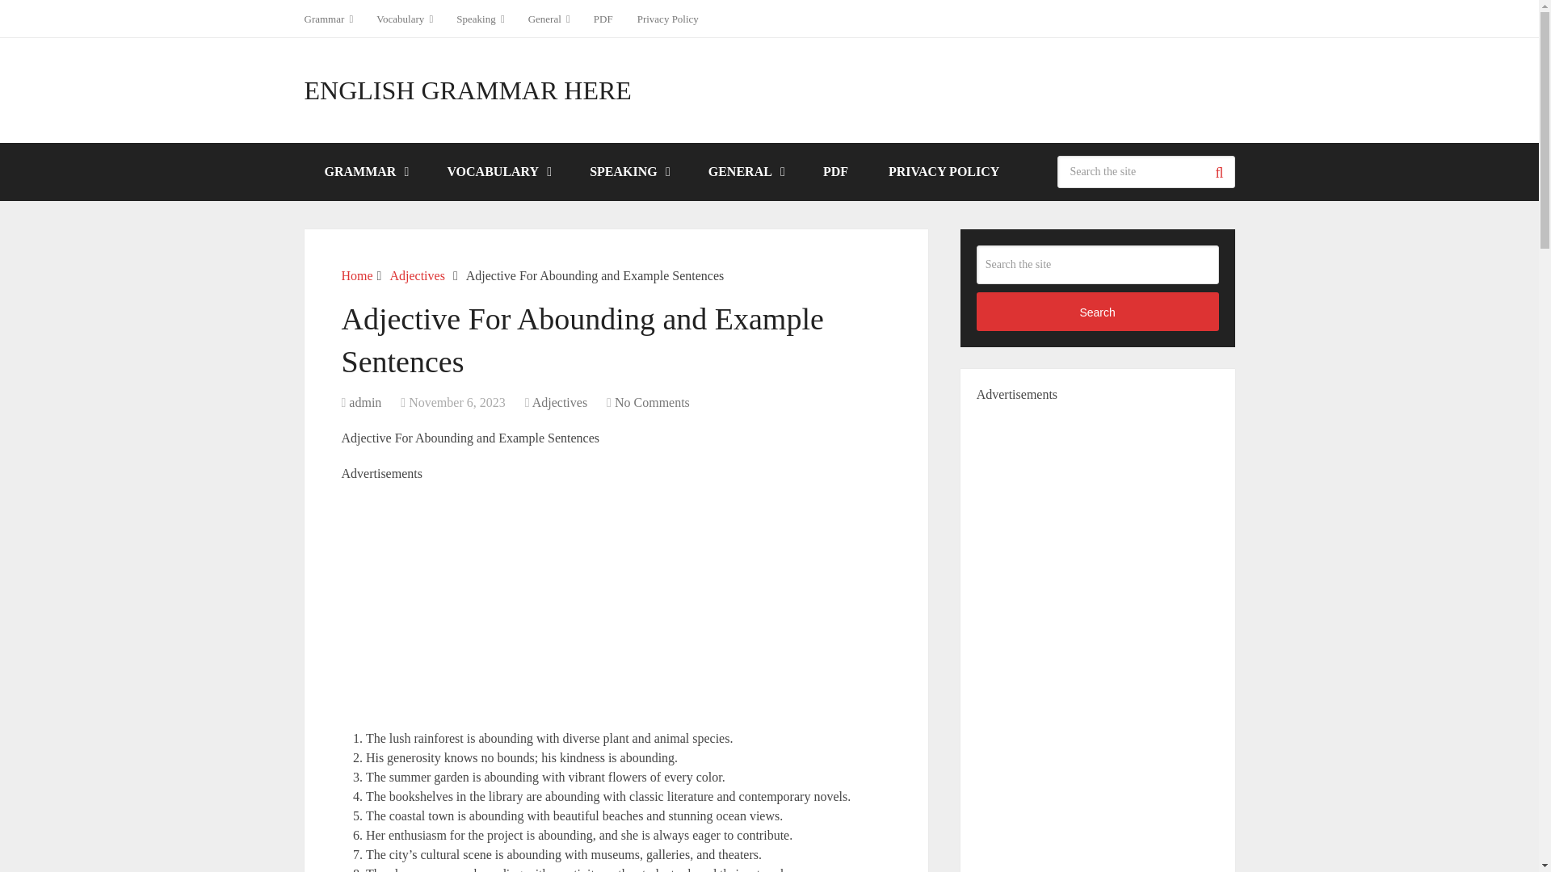 The width and height of the screenshot is (1551, 872). What do you see at coordinates (479, 19) in the screenshot?
I see `Speaking` at bounding box center [479, 19].